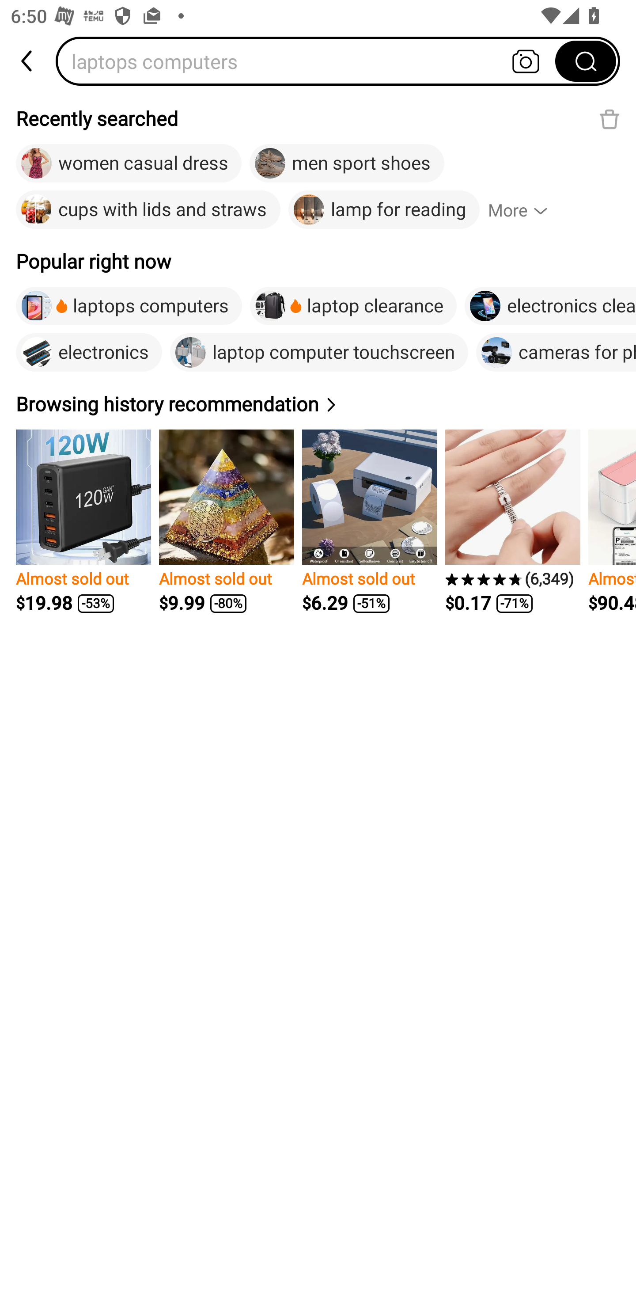 Image resolution: width=636 pixels, height=1308 pixels. I want to click on cups with lids and straws, so click(148, 210).